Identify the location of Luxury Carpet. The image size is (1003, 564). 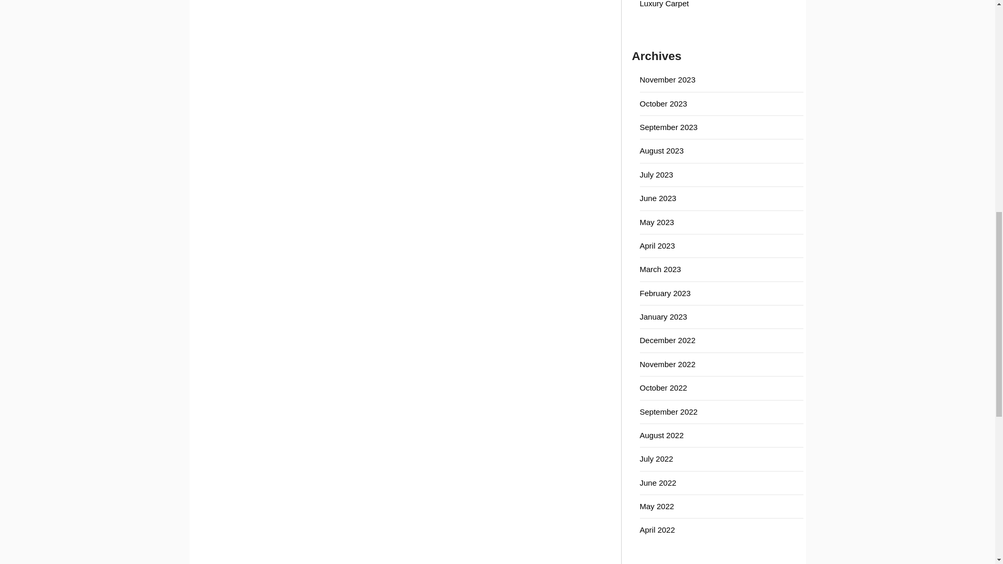
(663, 4).